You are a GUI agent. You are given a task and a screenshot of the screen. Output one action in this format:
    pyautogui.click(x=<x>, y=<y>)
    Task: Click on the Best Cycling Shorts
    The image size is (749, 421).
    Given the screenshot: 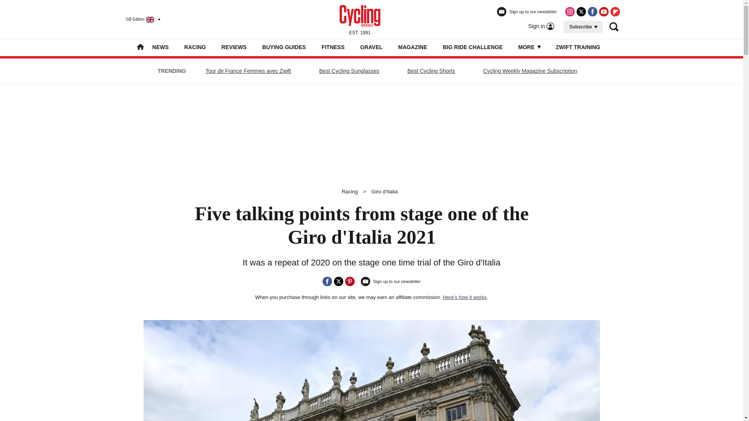 What is the action you would take?
    pyautogui.click(x=431, y=71)
    